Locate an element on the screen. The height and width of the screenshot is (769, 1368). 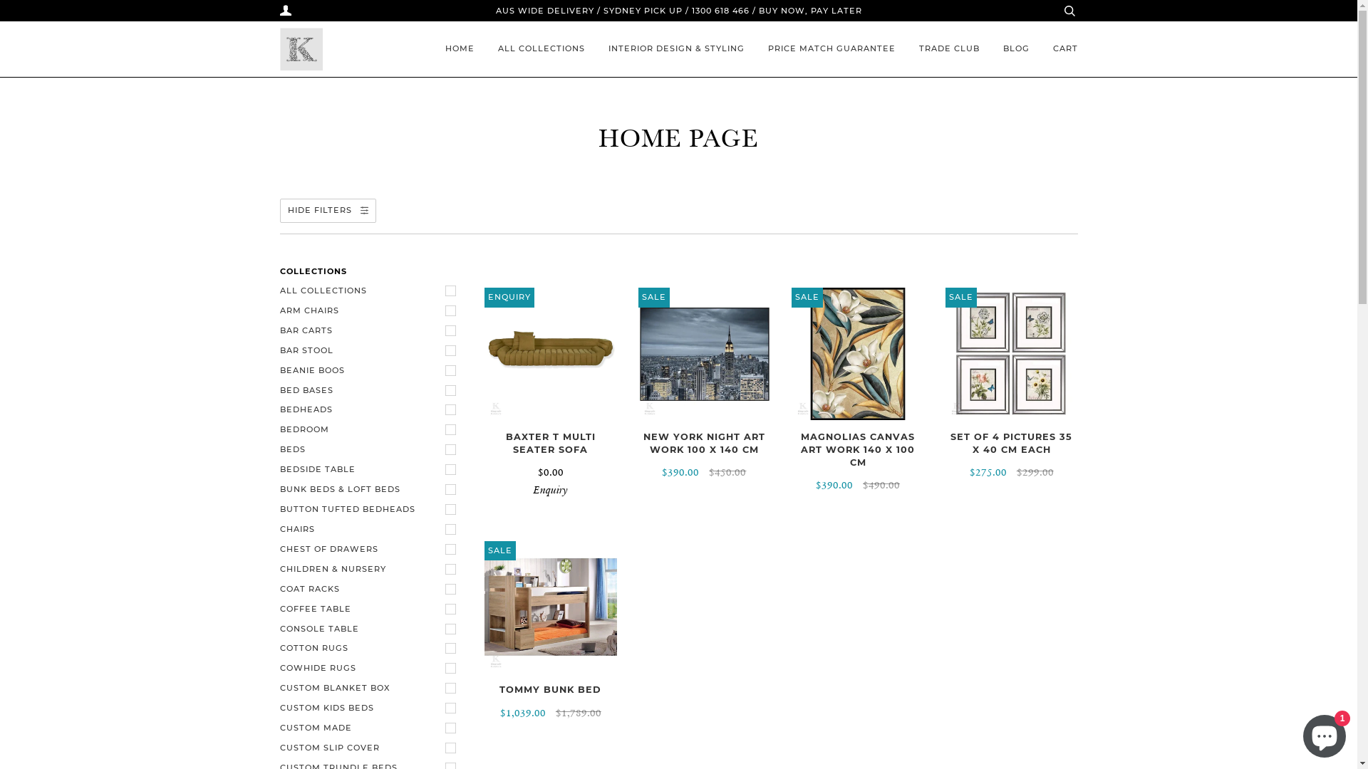
SALE is located at coordinates (1012, 354).